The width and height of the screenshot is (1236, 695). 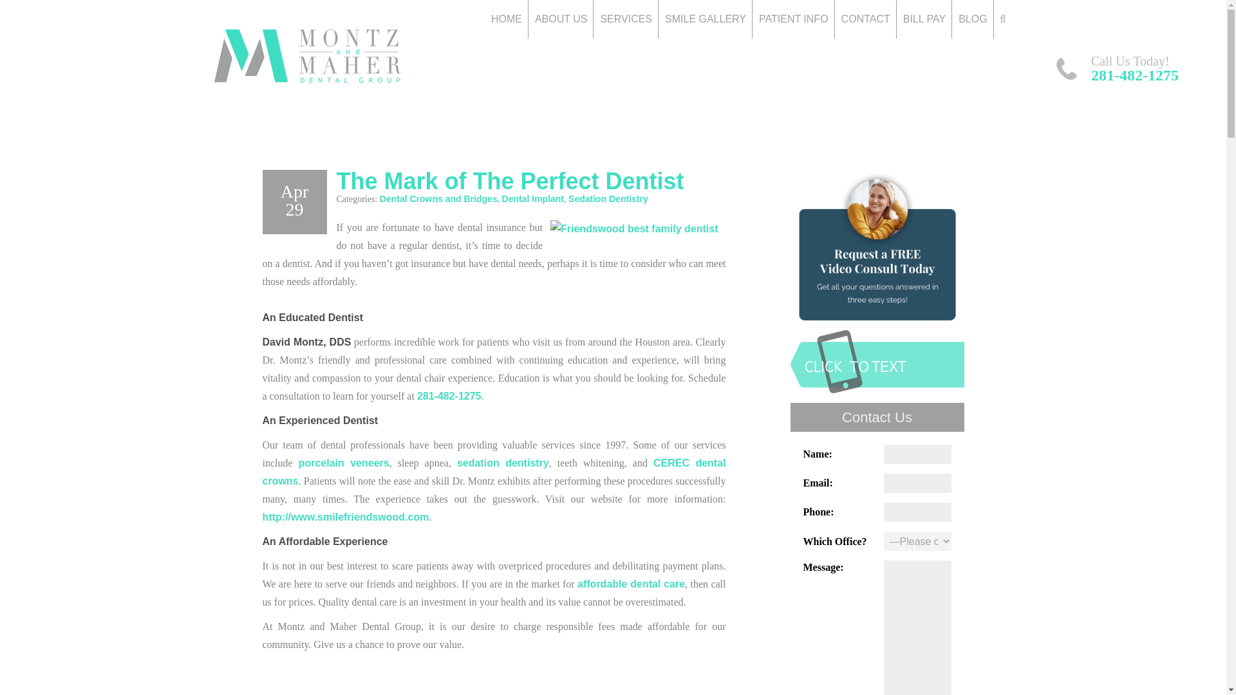 What do you see at coordinates (631, 583) in the screenshot?
I see `affordable dentistry Friendswood` at bounding box center [631, 583].